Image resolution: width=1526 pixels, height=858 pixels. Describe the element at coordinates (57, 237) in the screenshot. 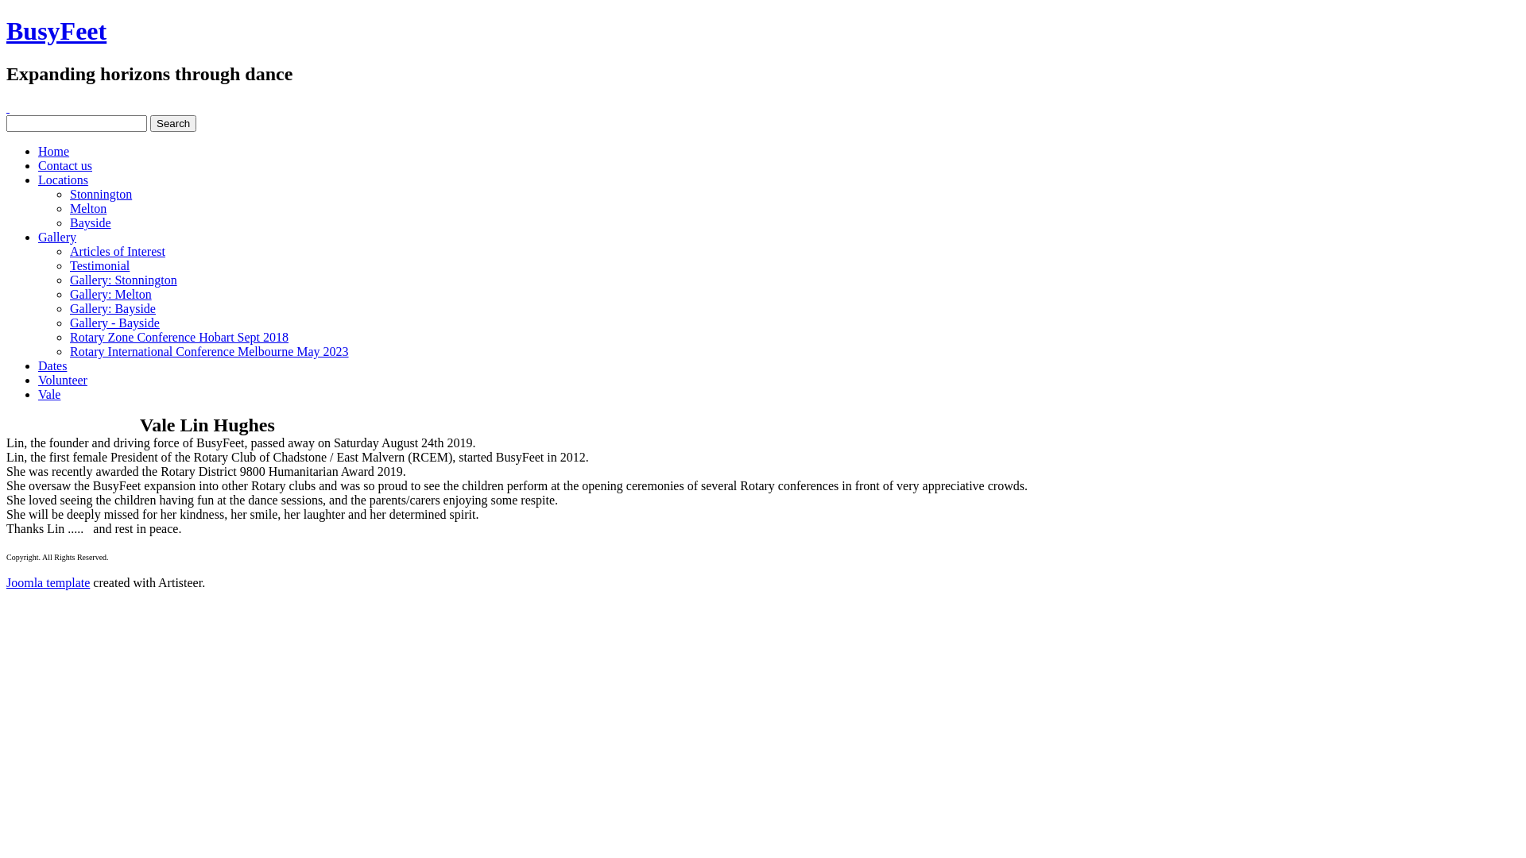

I see `Gallery` at that location.